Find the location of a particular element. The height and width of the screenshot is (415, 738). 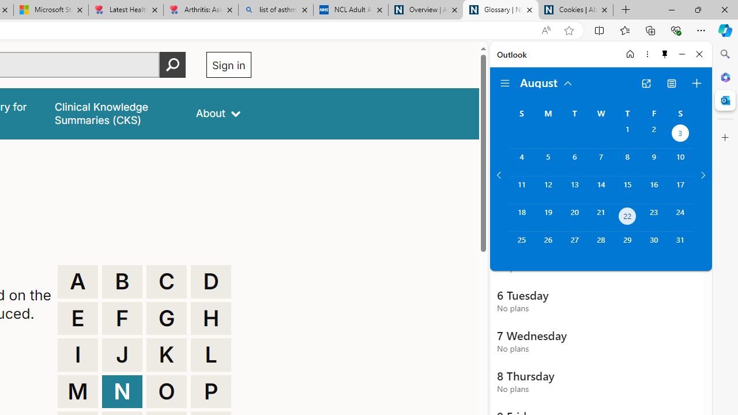

Saturday, August 10, 2024.  is located at coordinates (680, 162).